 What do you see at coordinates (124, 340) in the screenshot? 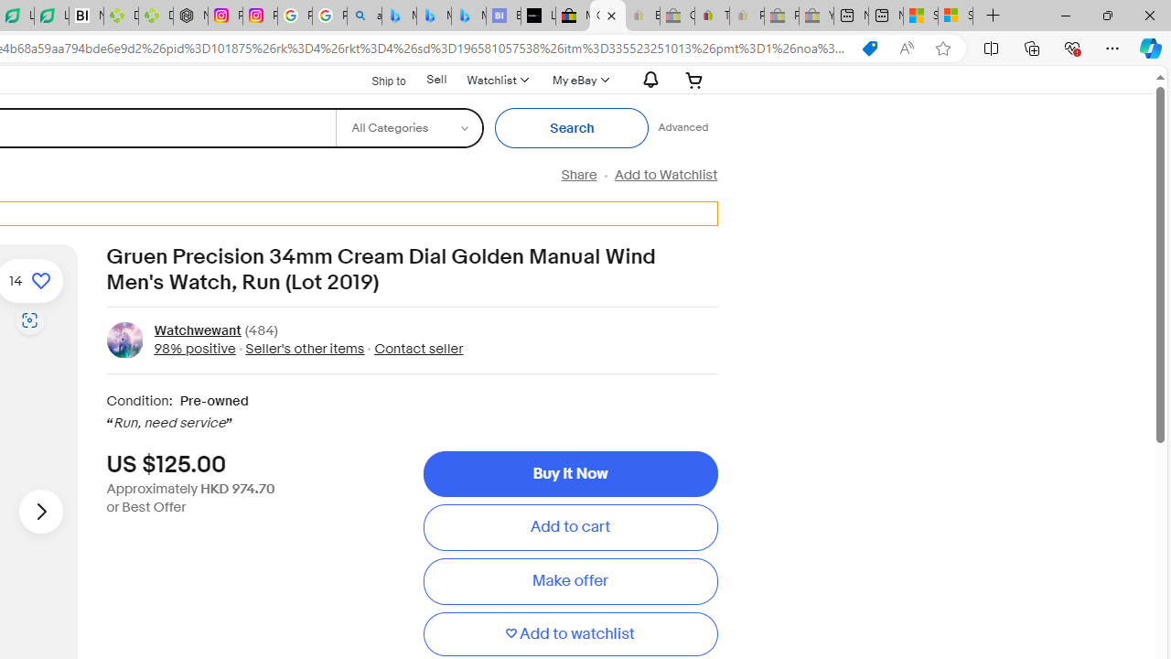
I see `Class: ux-action` at bounding box center [124, 340].